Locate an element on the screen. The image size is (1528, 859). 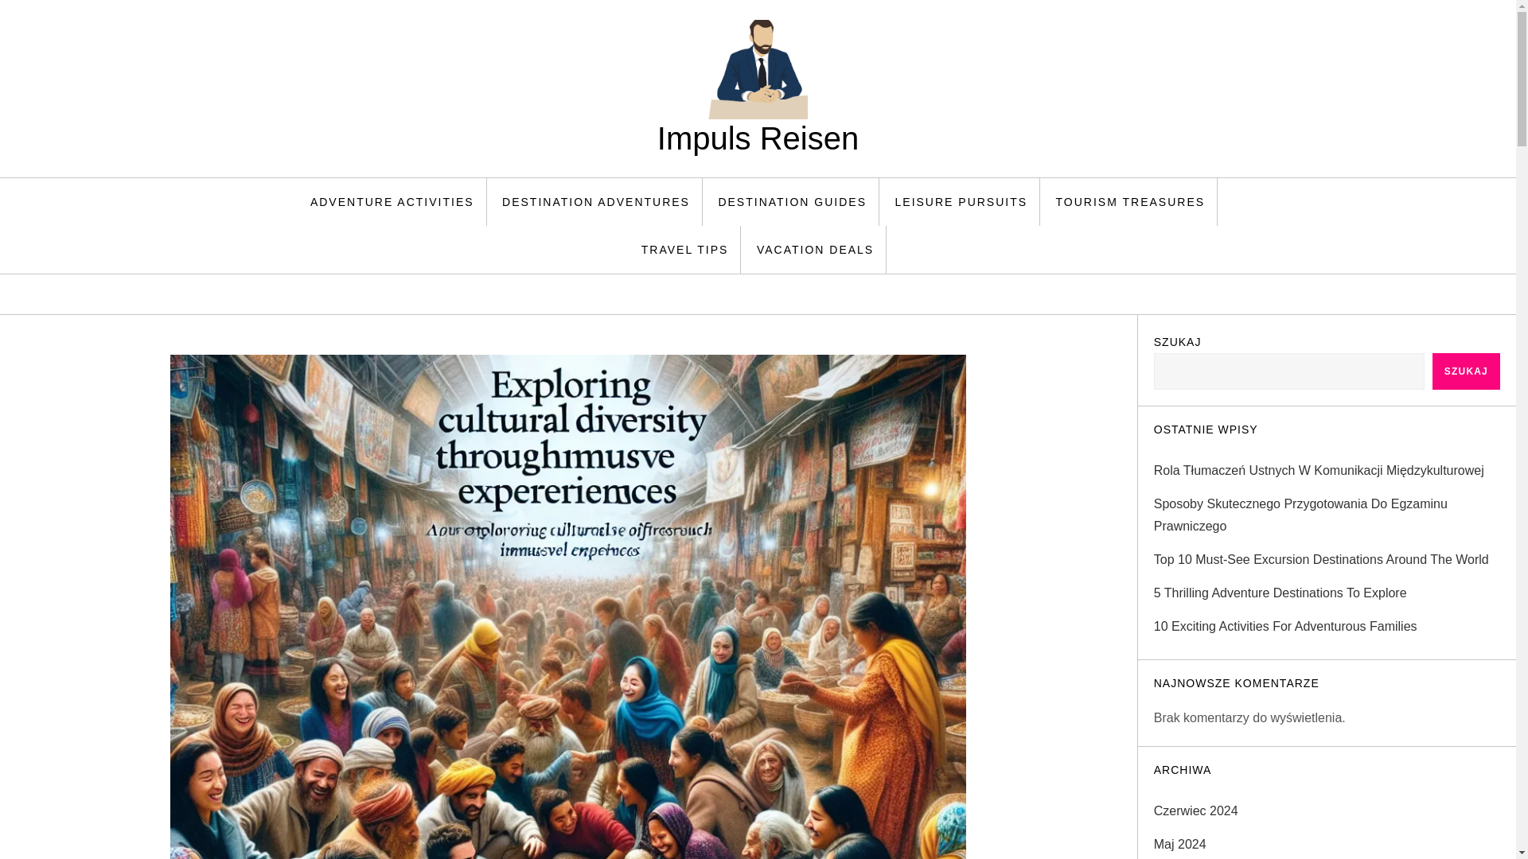
TRAVEL TIPS is located at coordinates (685, 250).